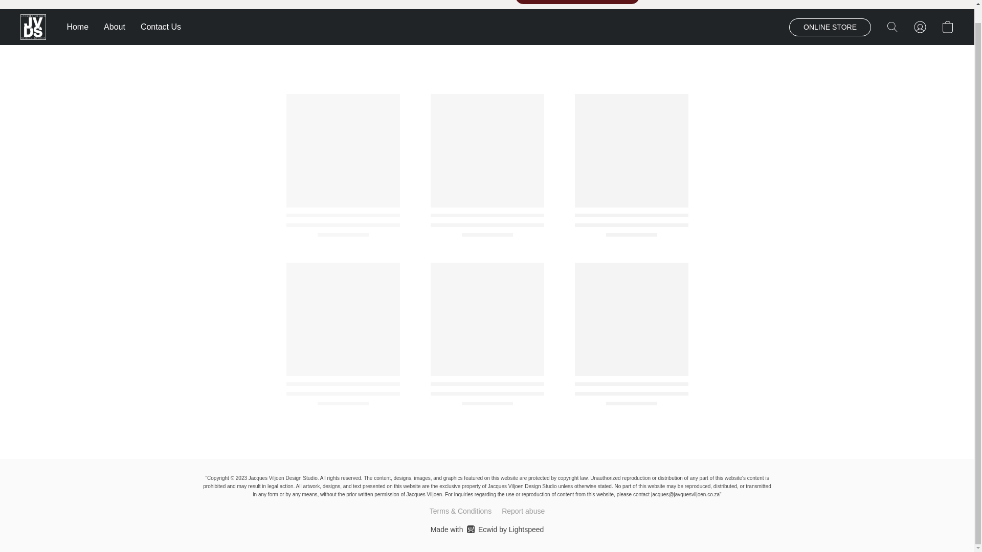  What do you see at coordinates (577, 2) in the screenshot?
I see `ORDER YOUR CANVAS NOW` at bounding box center [577, 2].